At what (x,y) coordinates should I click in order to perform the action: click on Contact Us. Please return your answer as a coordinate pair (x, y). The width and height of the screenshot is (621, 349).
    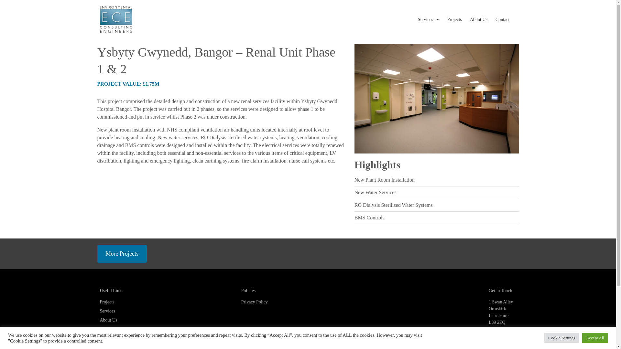
    Looking at the image, I should click on (503, 347).